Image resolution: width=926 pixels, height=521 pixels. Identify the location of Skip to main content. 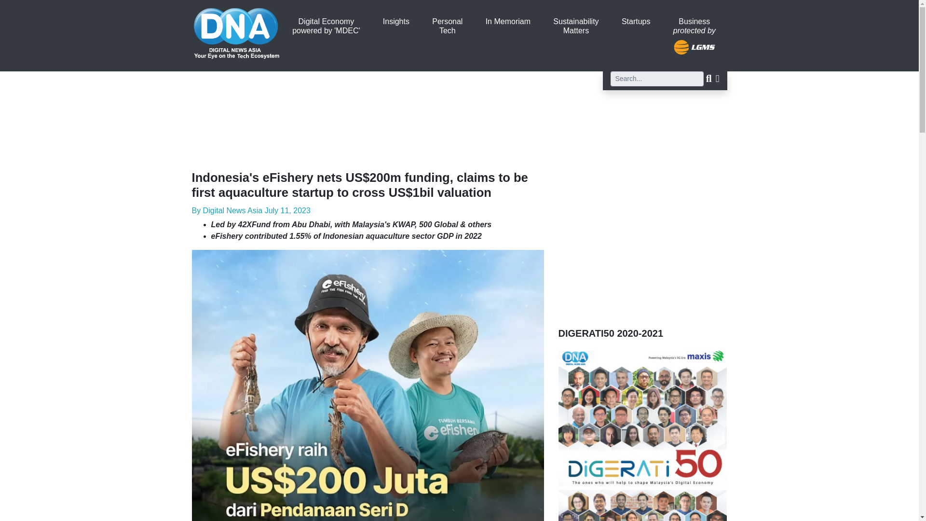
(326, 26).